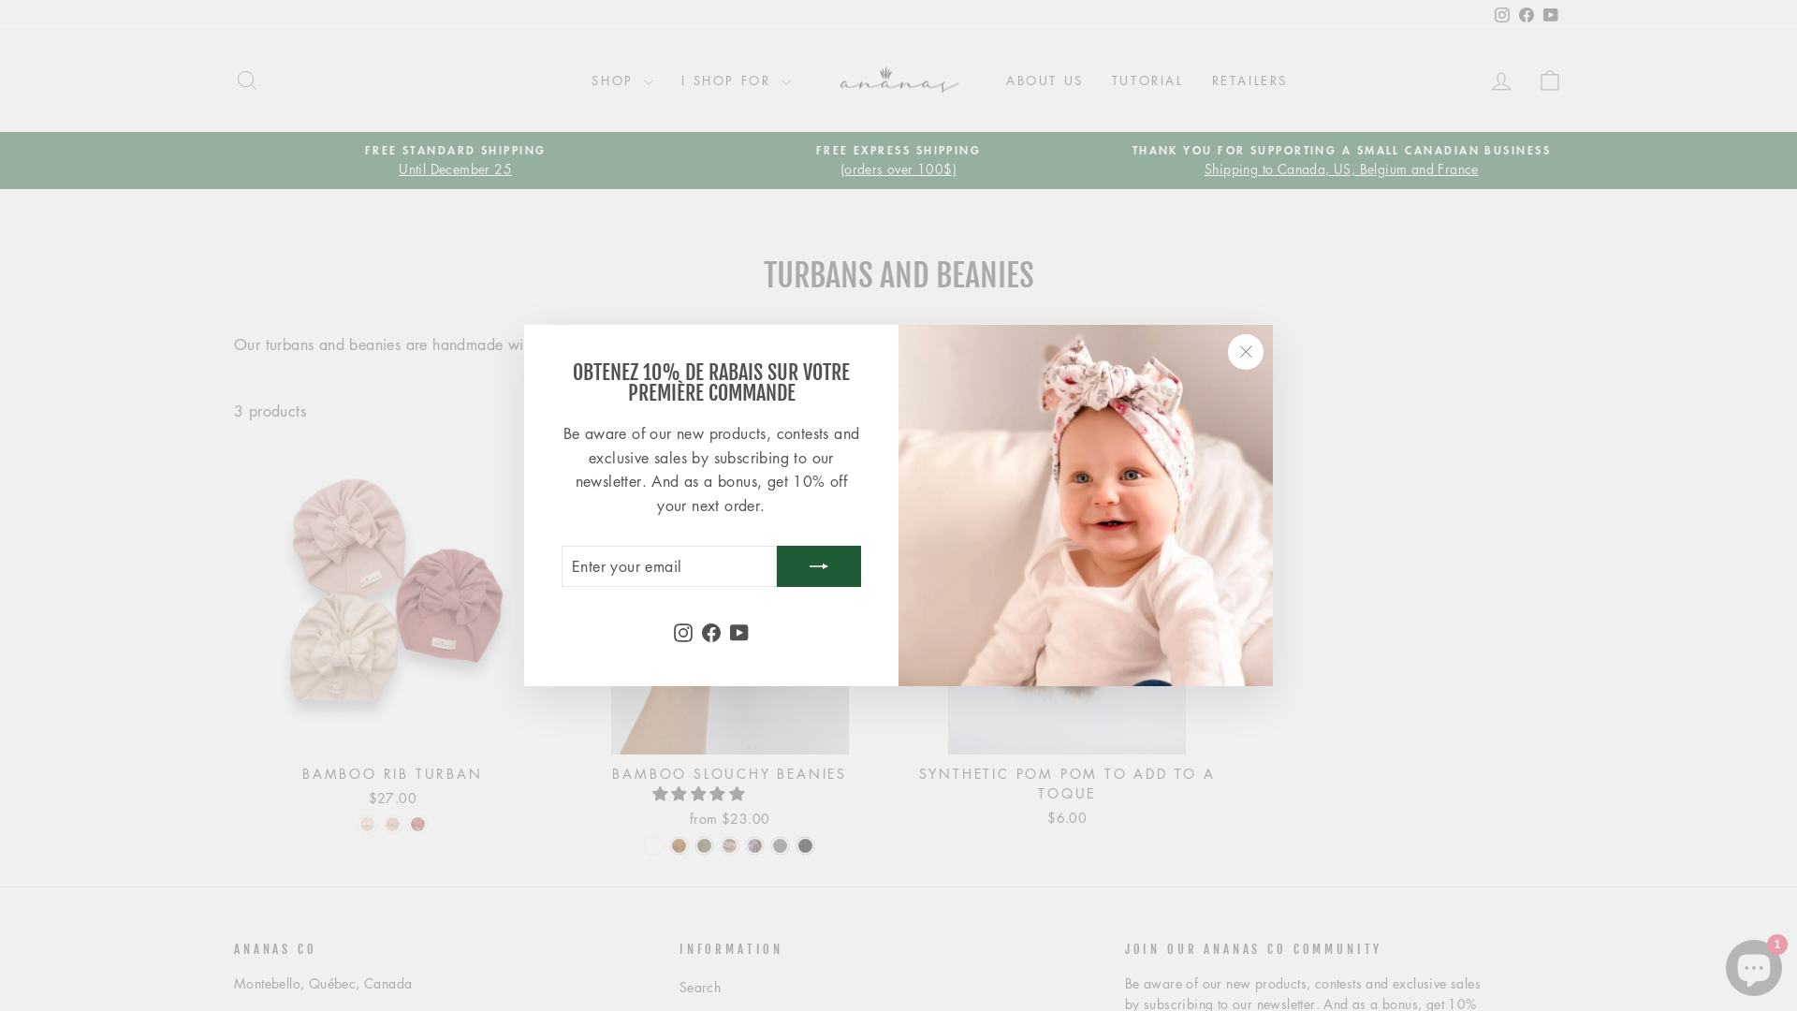 The height and width of the screenshot is (1011, 1797). Describe the element at coordinates (730, 794) in the screenshot. I see `BAMBOO SLOUCHY BEANIES
from $23.00` at that location.